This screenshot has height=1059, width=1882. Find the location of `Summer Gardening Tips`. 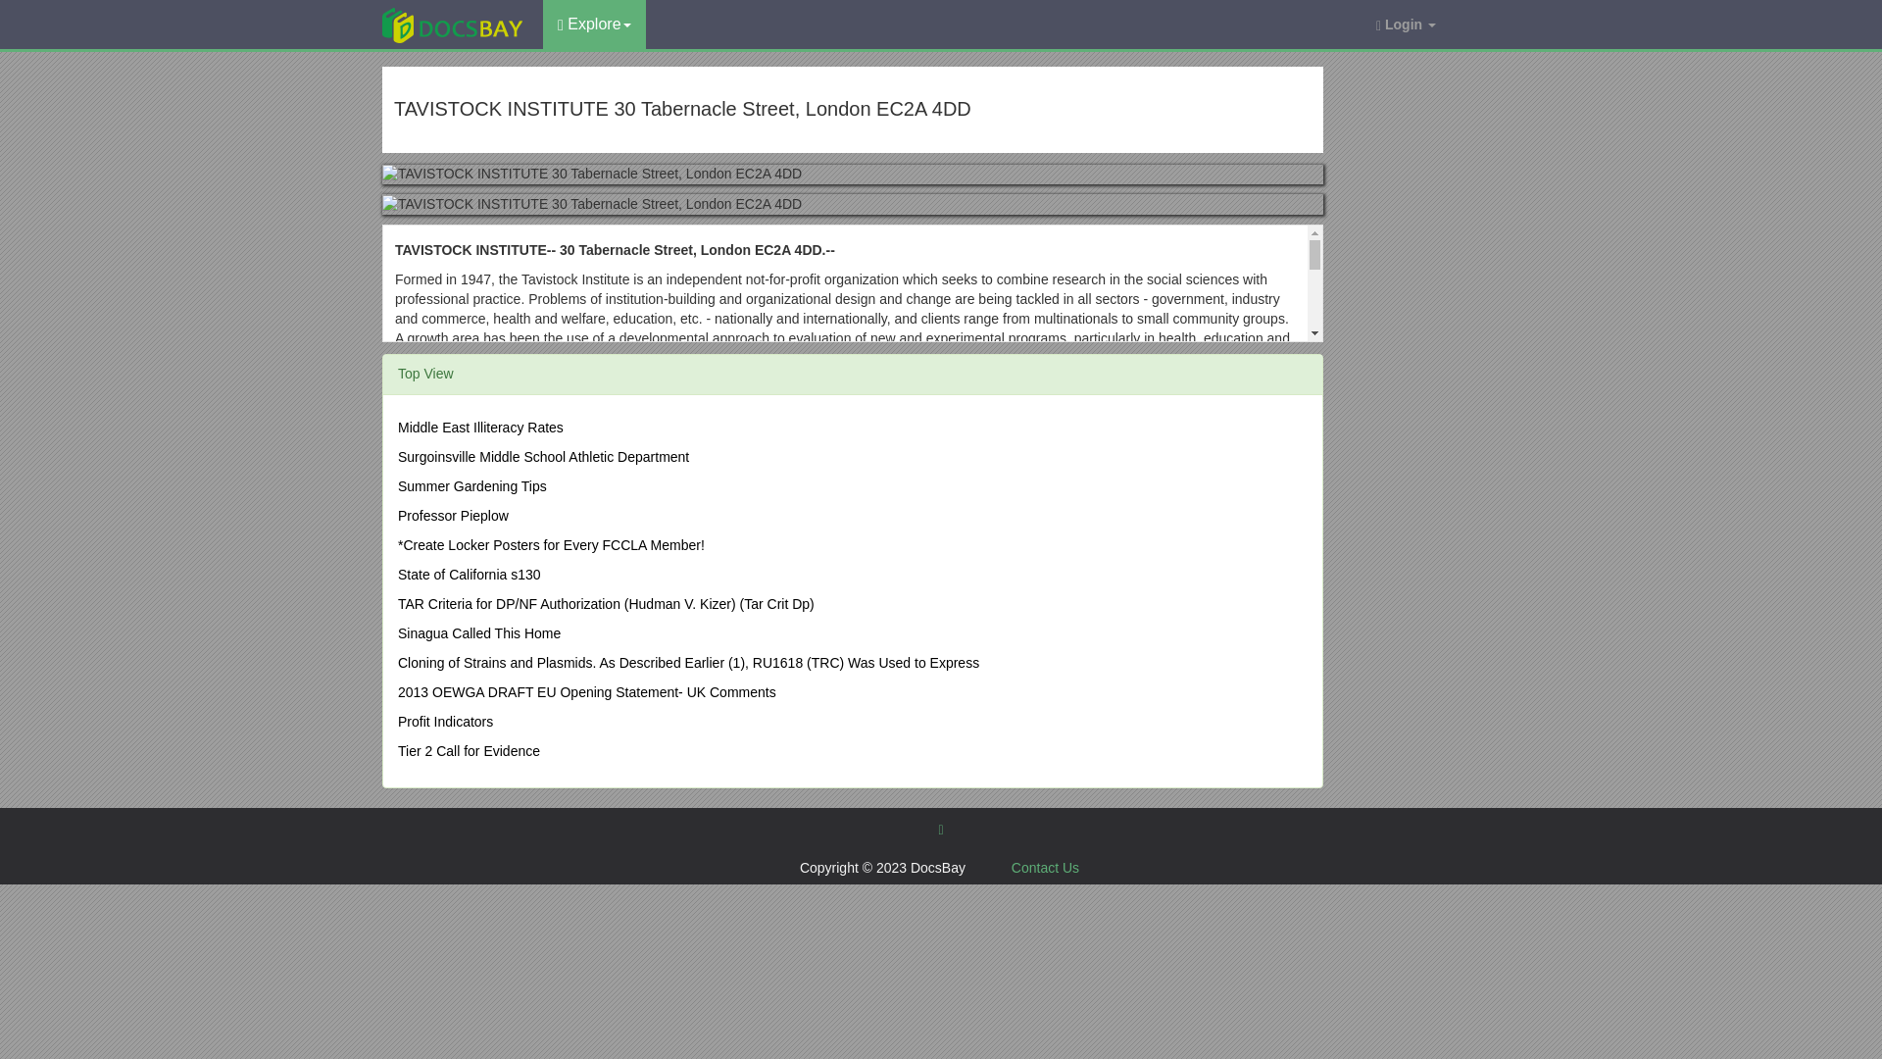

Summer Gardening Tips is located at coordinates (472, 486).